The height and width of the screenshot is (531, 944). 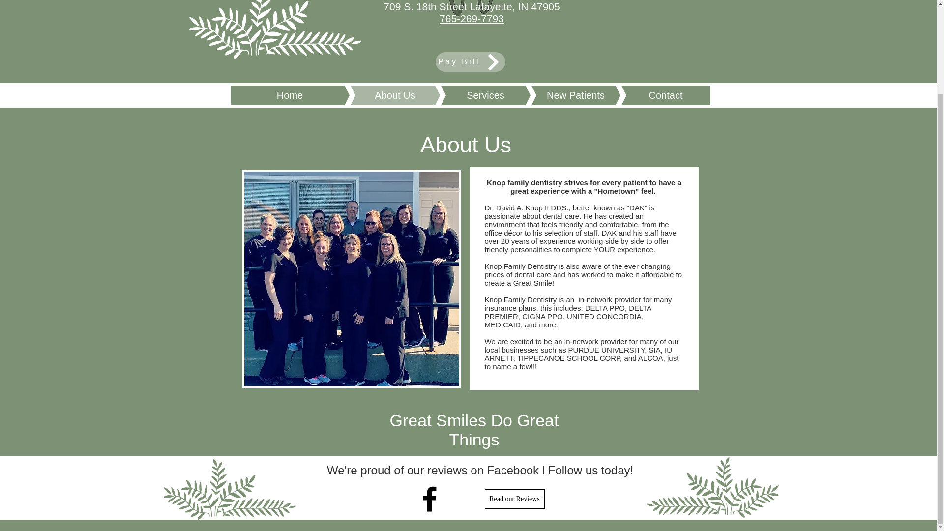 What do you see at coordinates (380, 95) in the screenshot?
I see `About Us` at bounding box center [380, 95].